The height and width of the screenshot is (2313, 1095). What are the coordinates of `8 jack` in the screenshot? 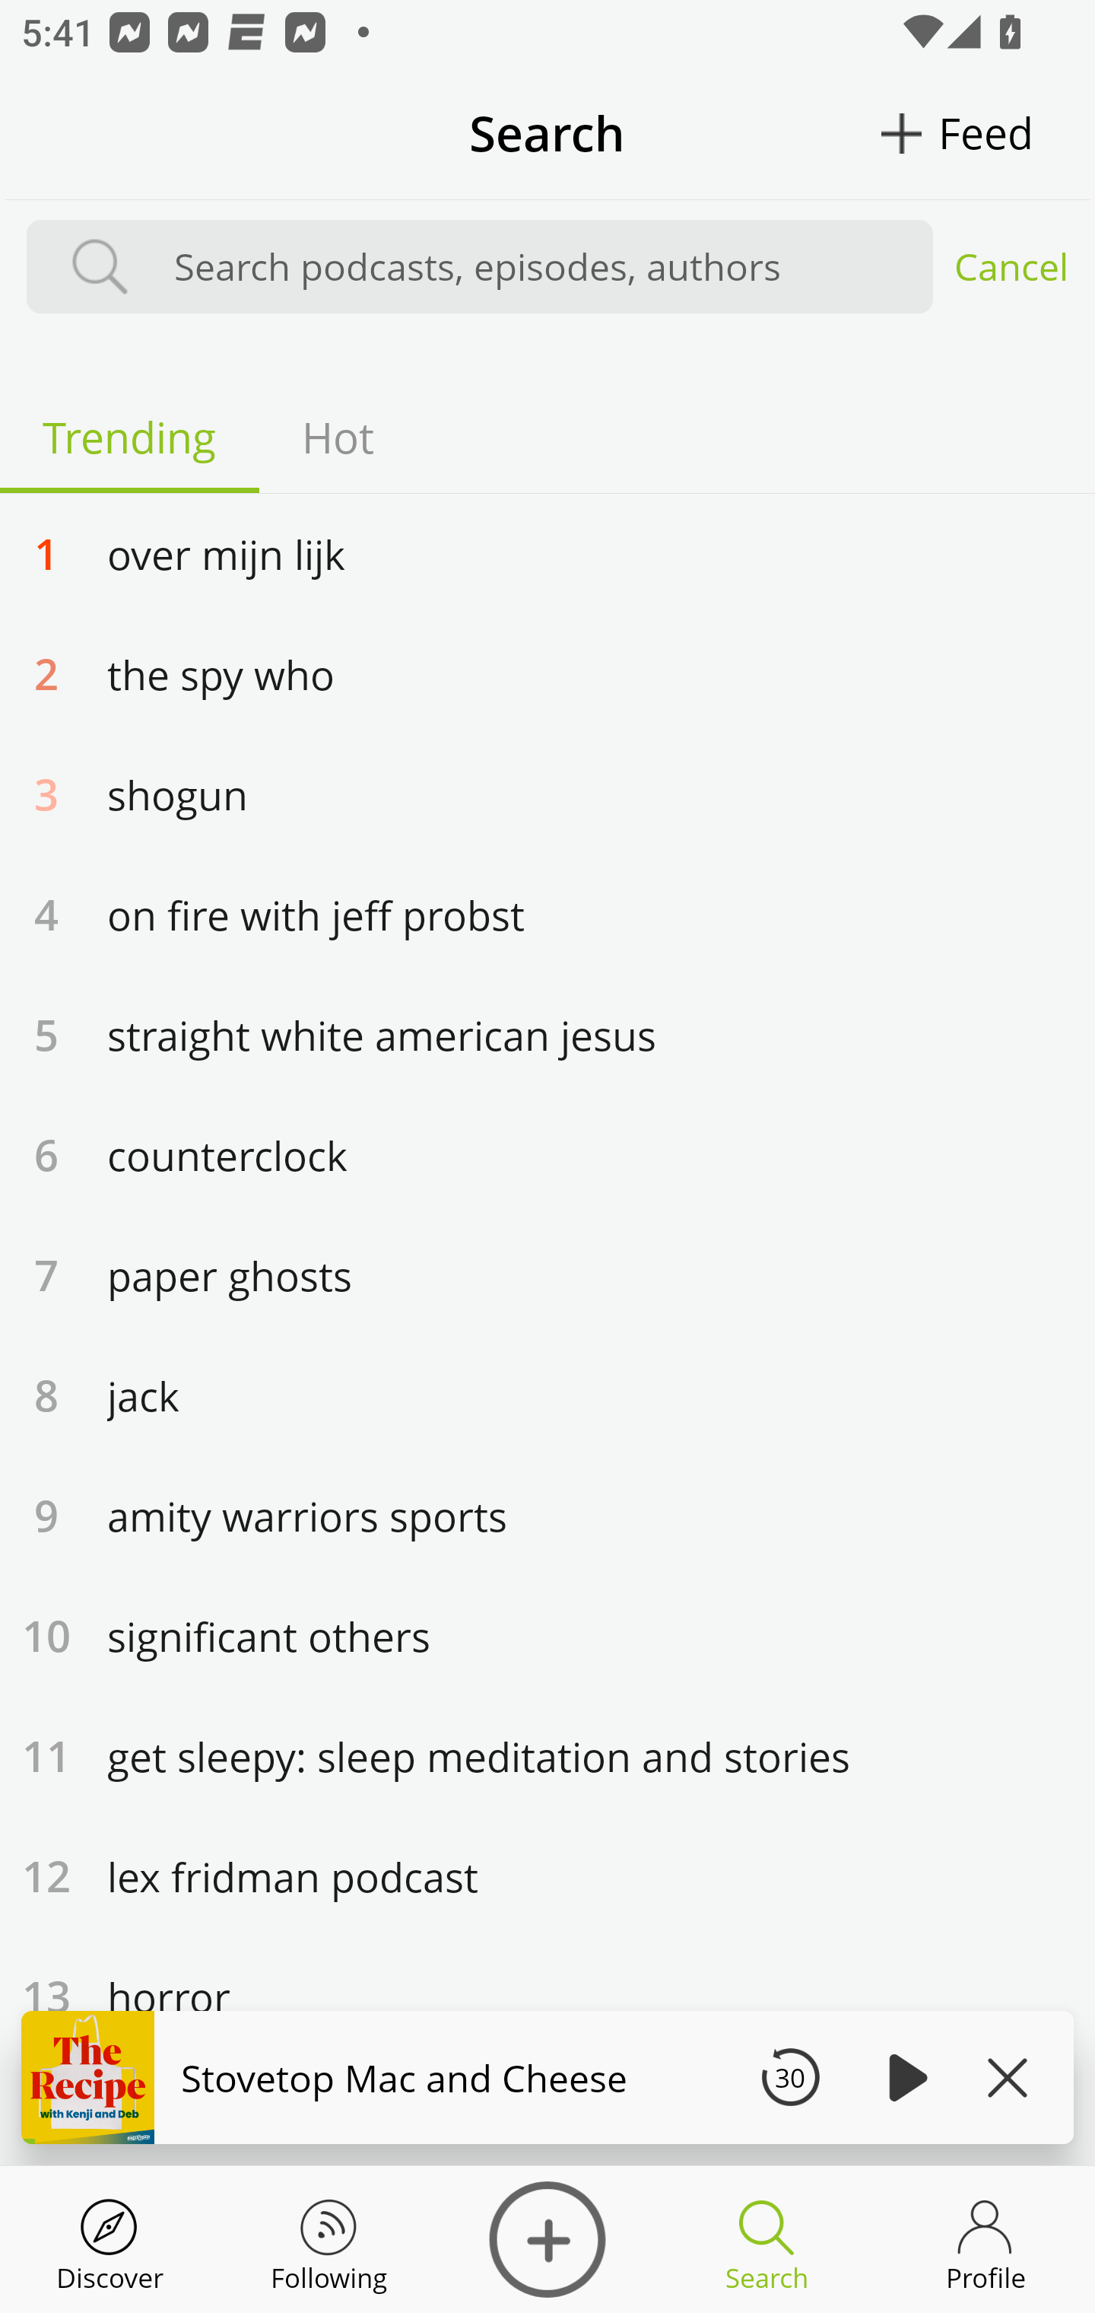 It's located at (547, 1395).